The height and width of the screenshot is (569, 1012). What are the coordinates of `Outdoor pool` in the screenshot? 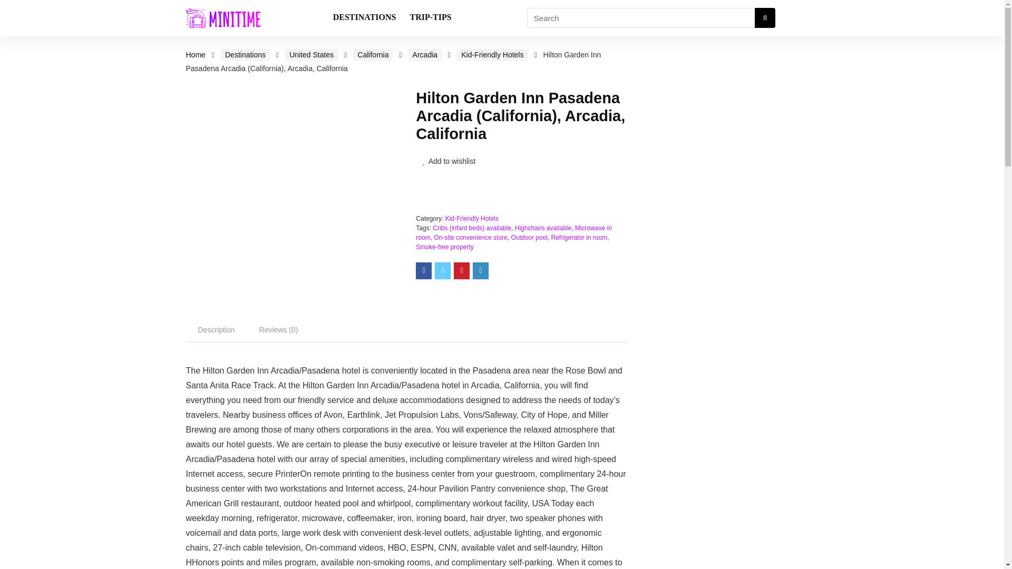 It's located at (529, 237).